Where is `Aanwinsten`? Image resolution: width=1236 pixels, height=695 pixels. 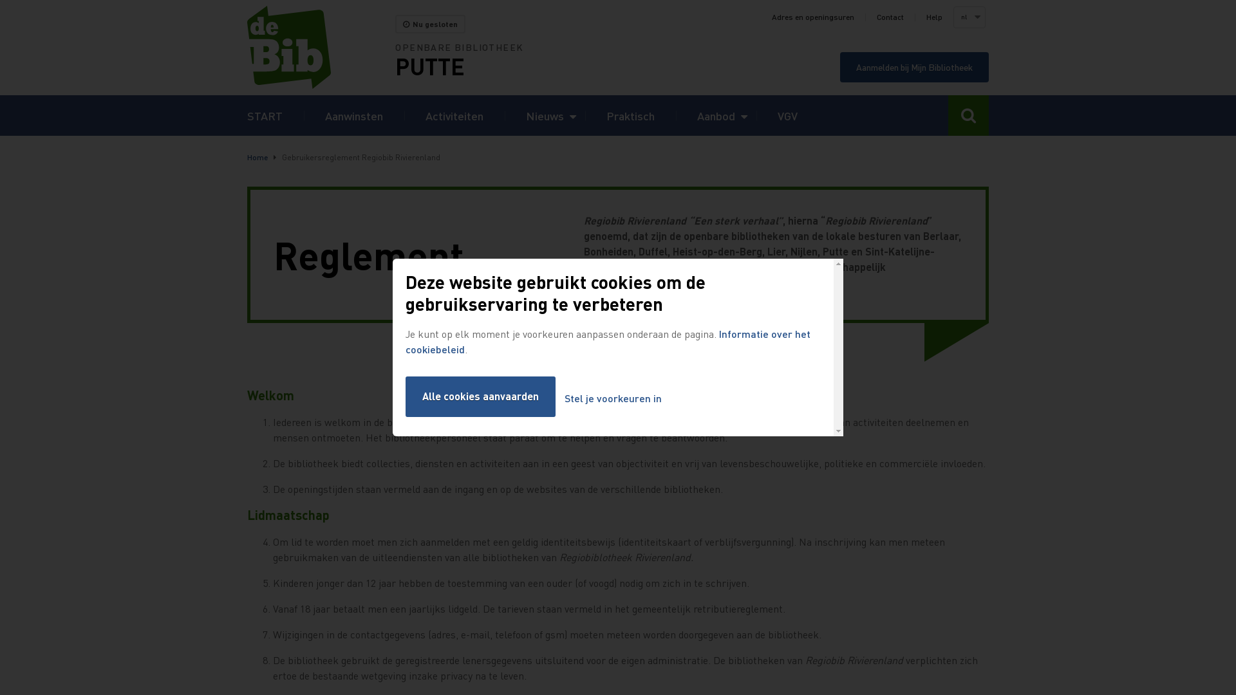
Aanwinsten is located at coordinates (354, 116).